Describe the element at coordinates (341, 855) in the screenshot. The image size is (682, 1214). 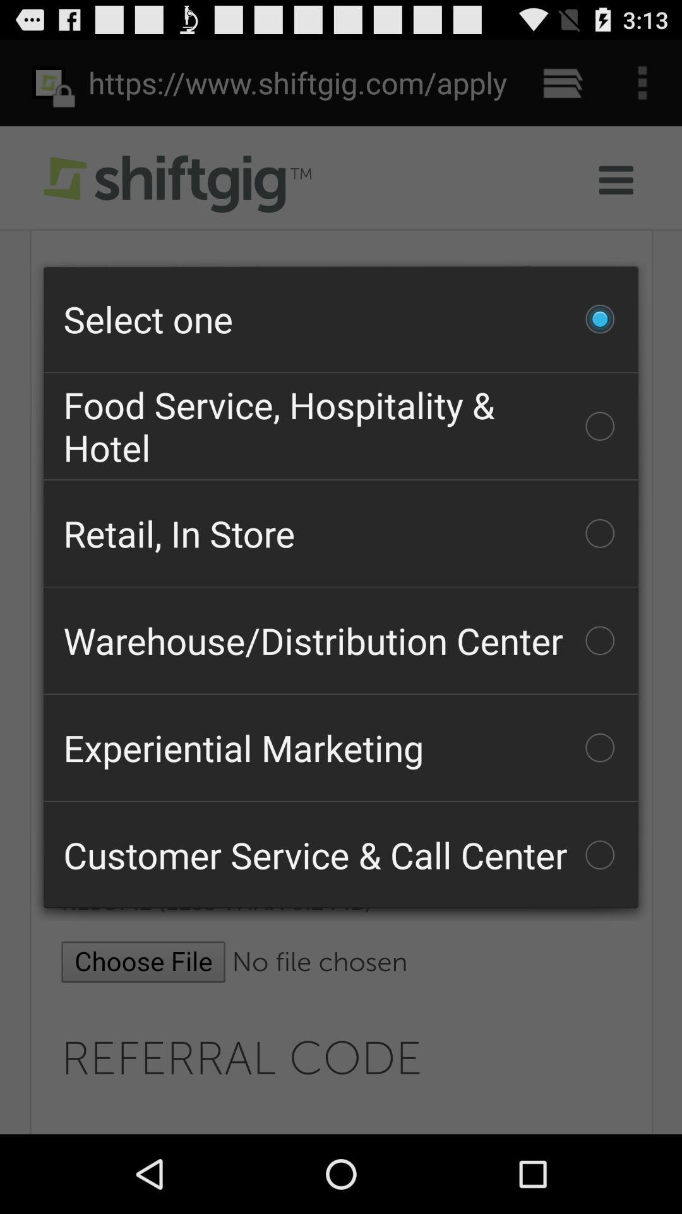
I see `open the icon at the bottom` at that location.